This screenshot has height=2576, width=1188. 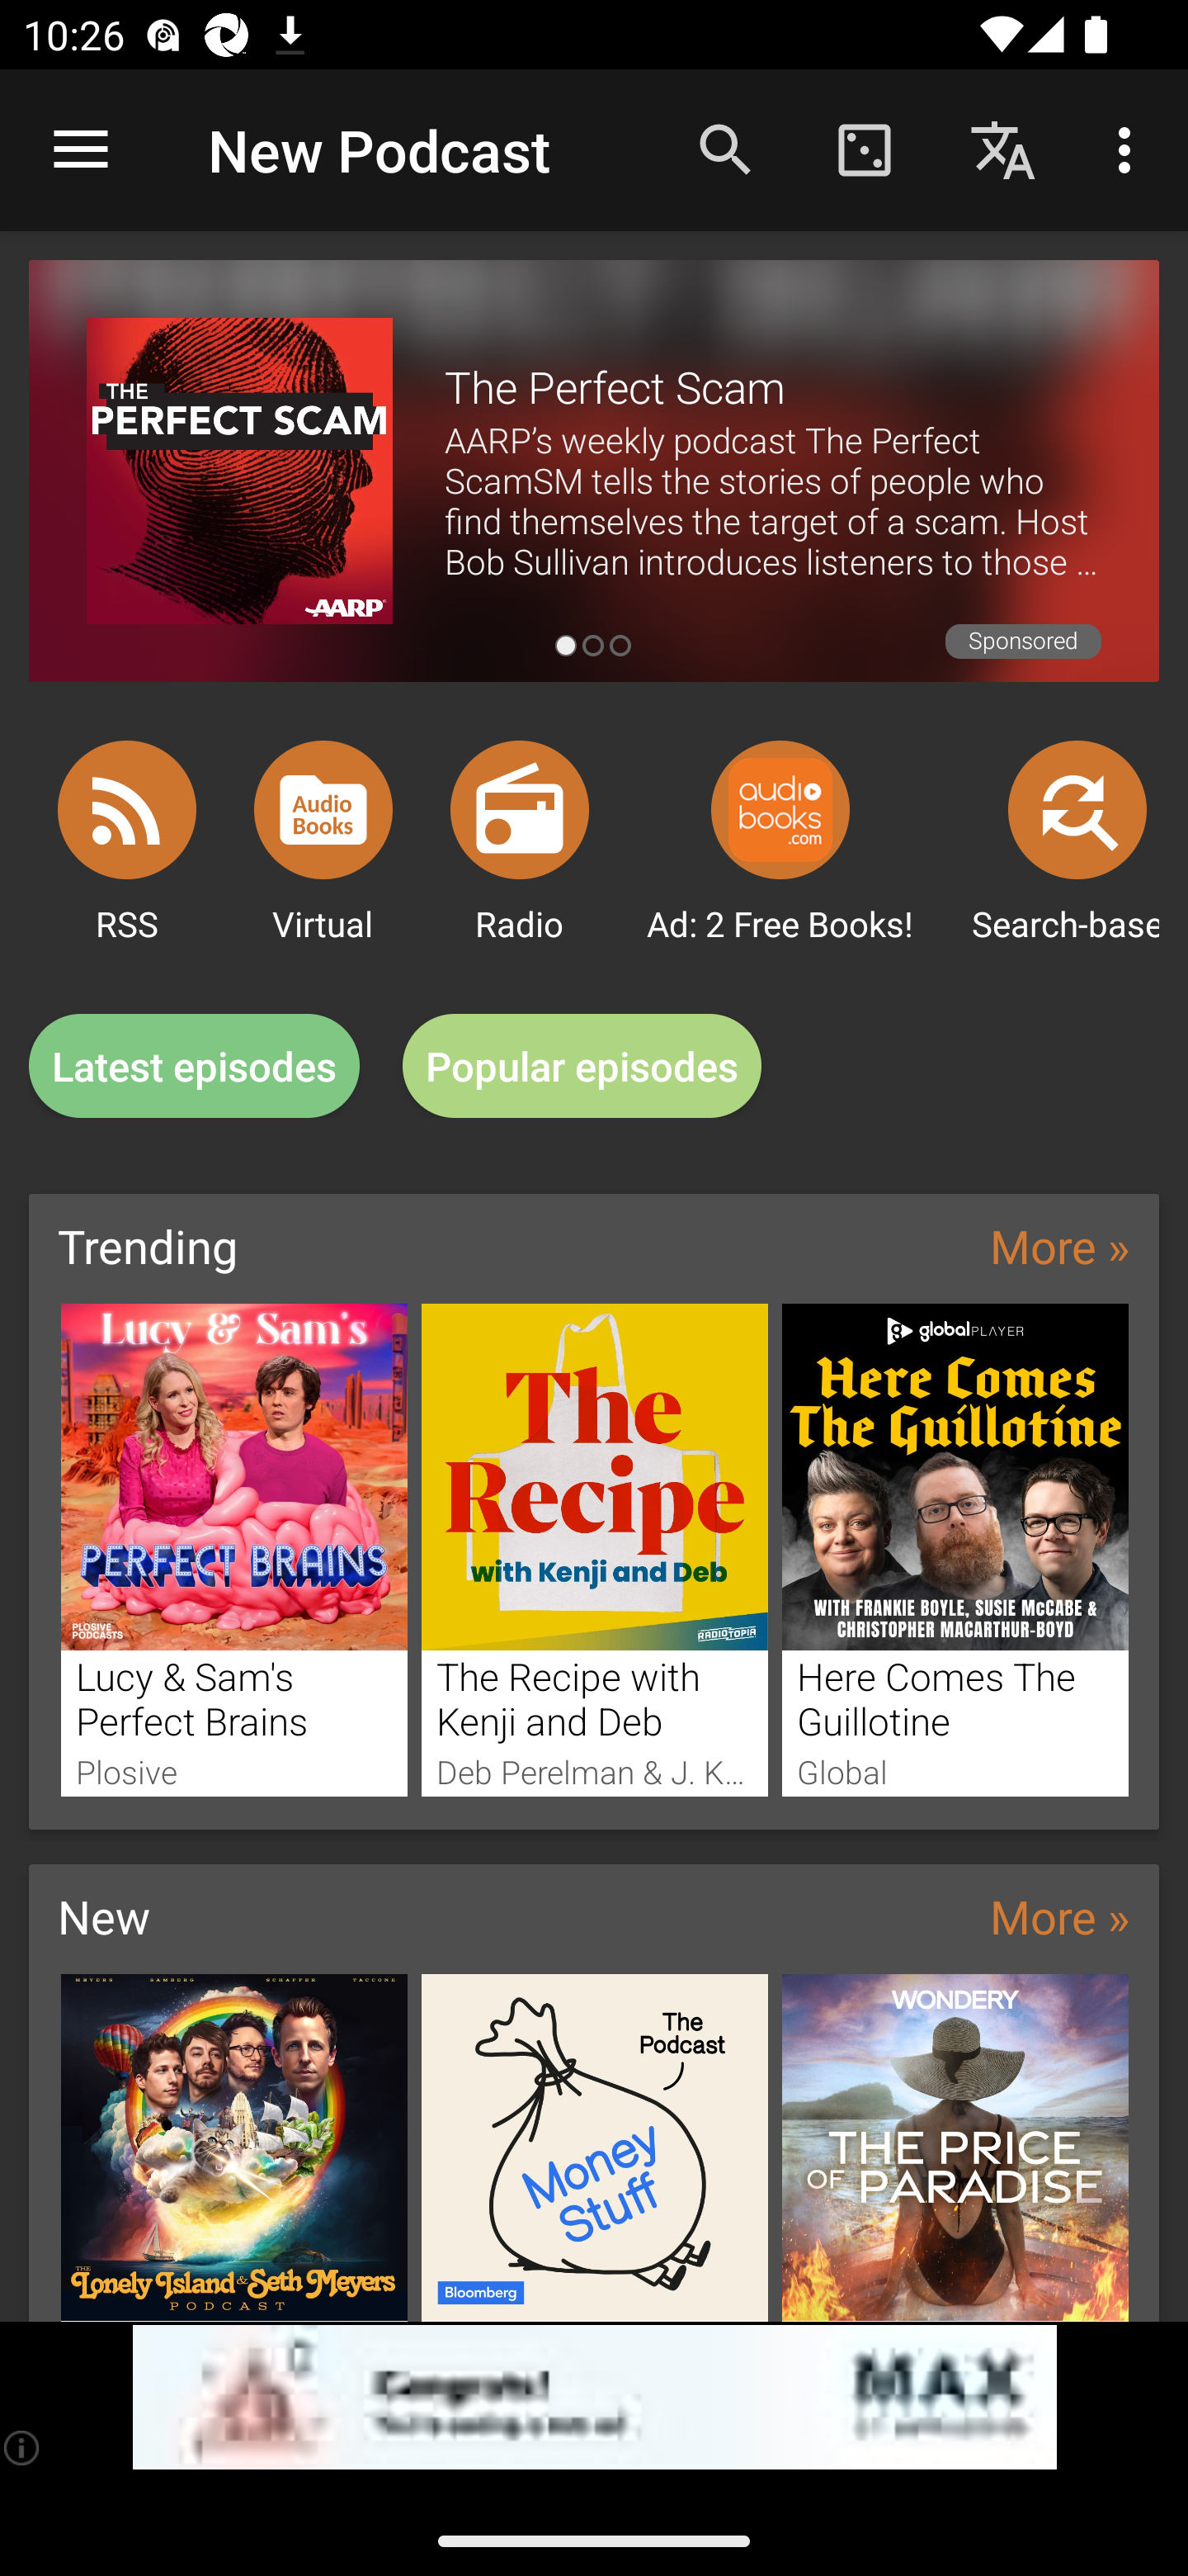 I want to click on Random pick, so click(x=864, y=149).